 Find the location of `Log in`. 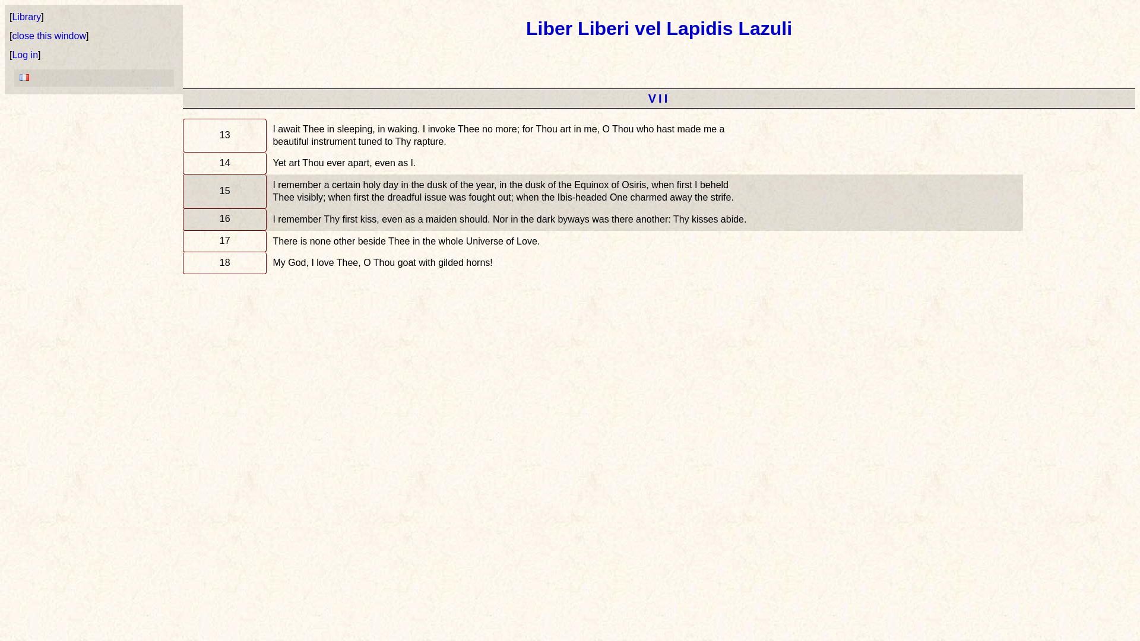

Log in is located at coordinates (24, 55).